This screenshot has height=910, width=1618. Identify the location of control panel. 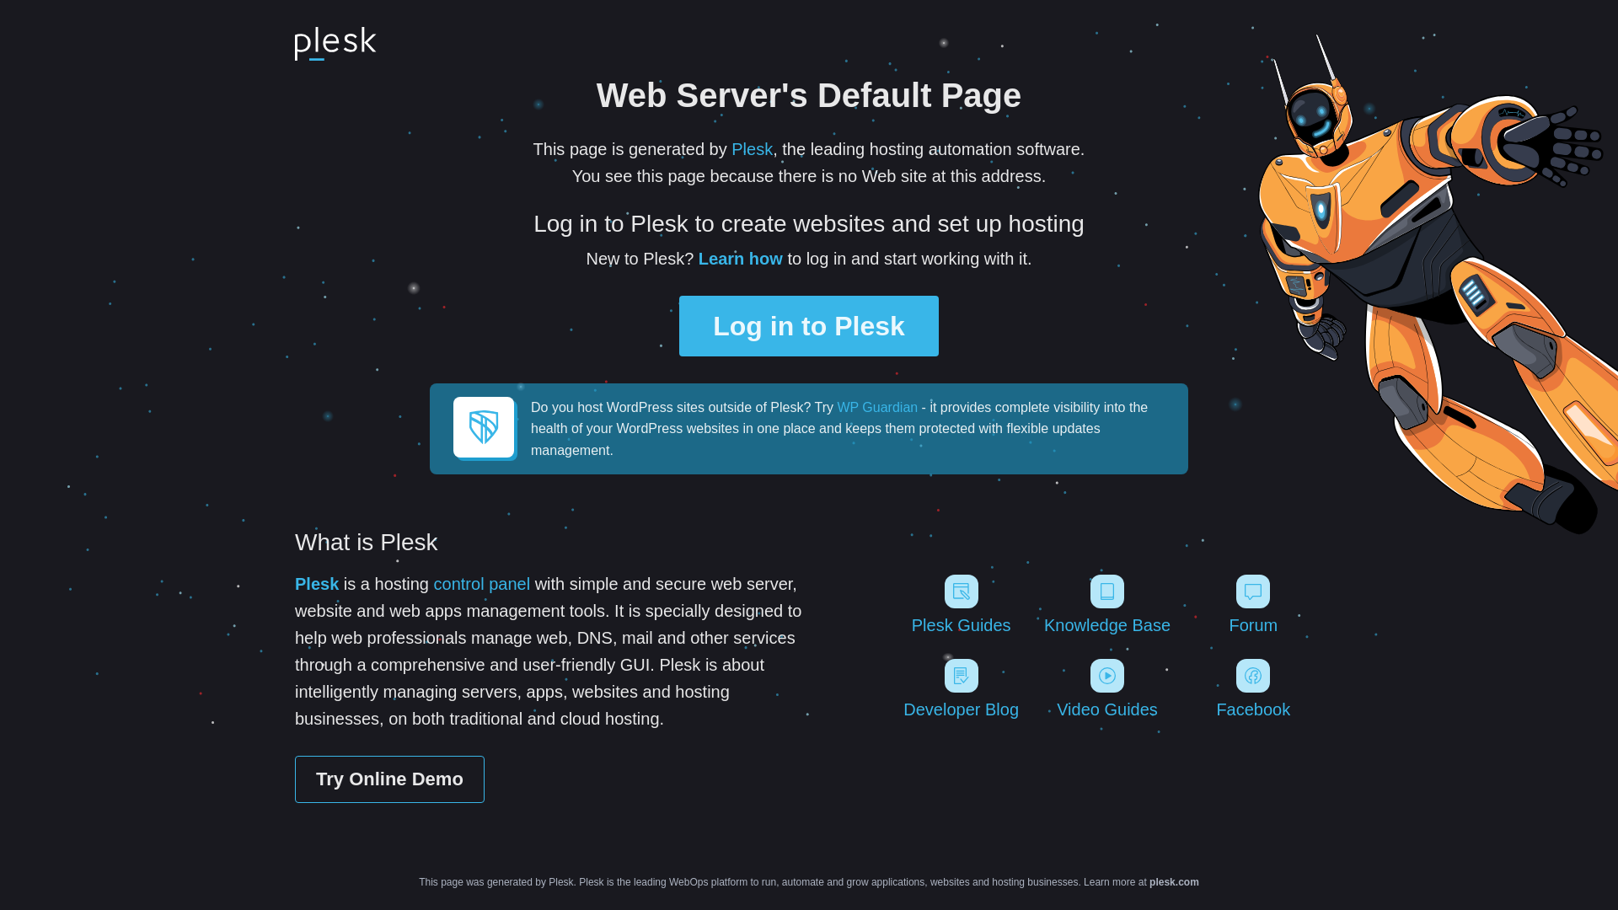
(482, 584).